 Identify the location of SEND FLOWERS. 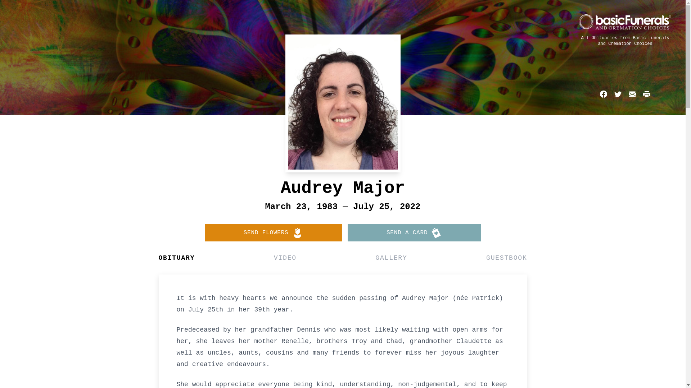
(273, 233).